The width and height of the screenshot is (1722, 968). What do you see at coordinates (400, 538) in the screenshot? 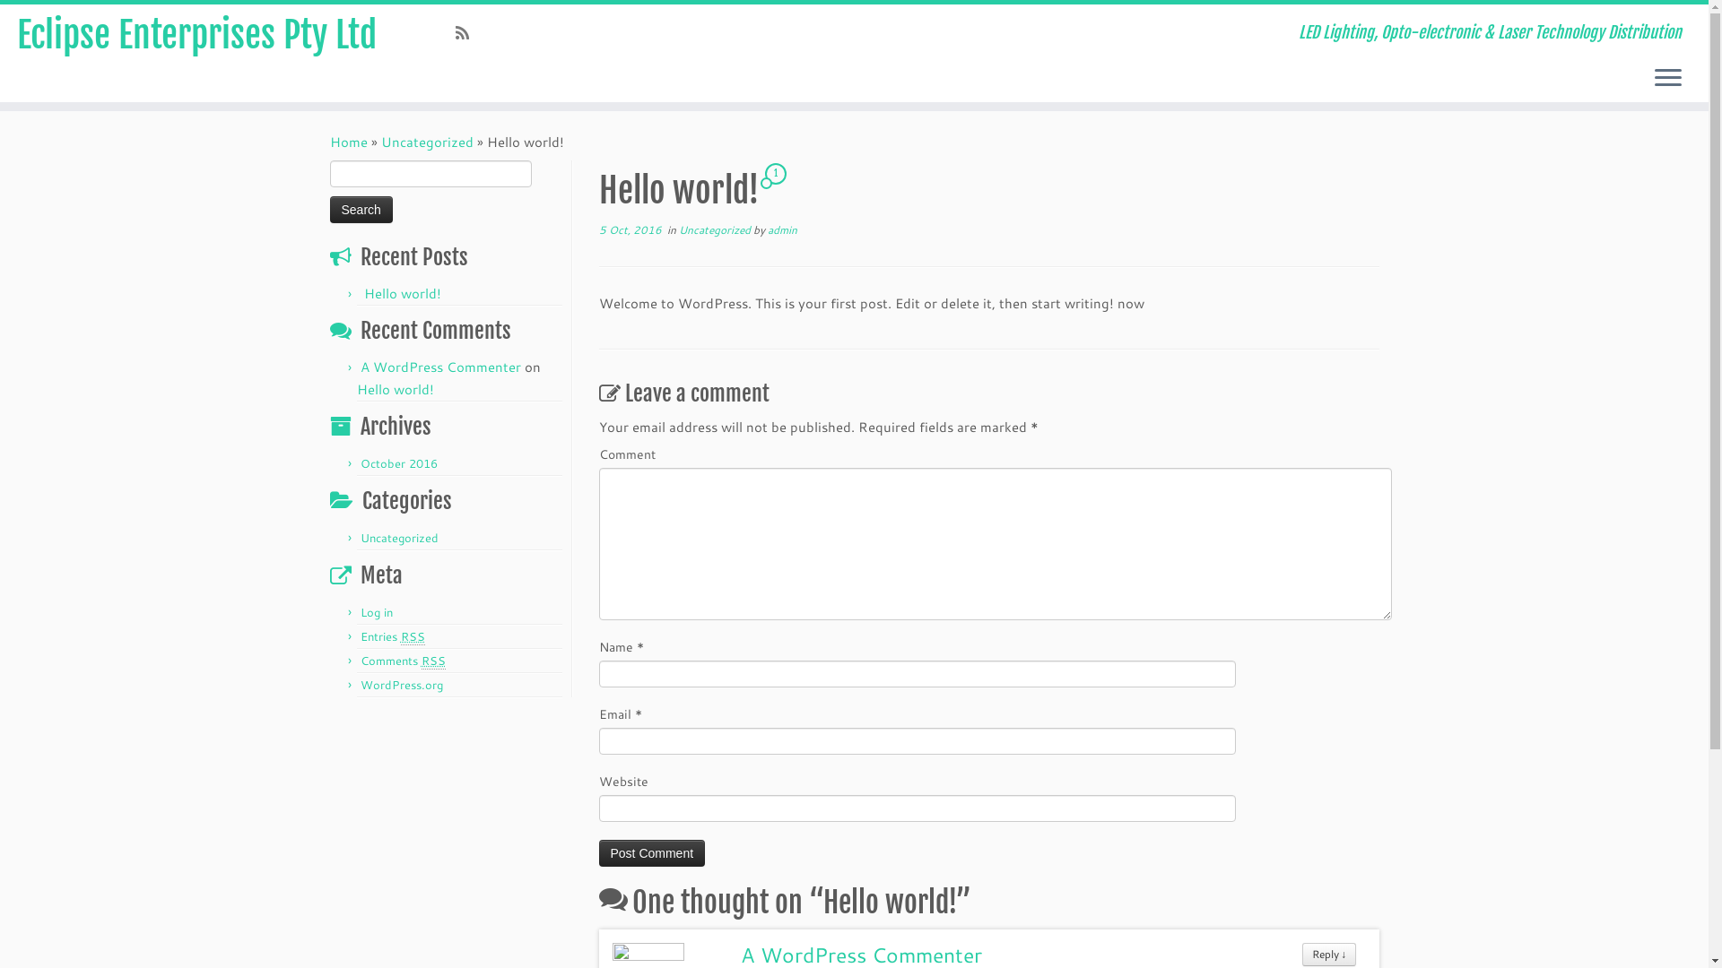
I see `Uncategorized` at bounding box center [400, 538].